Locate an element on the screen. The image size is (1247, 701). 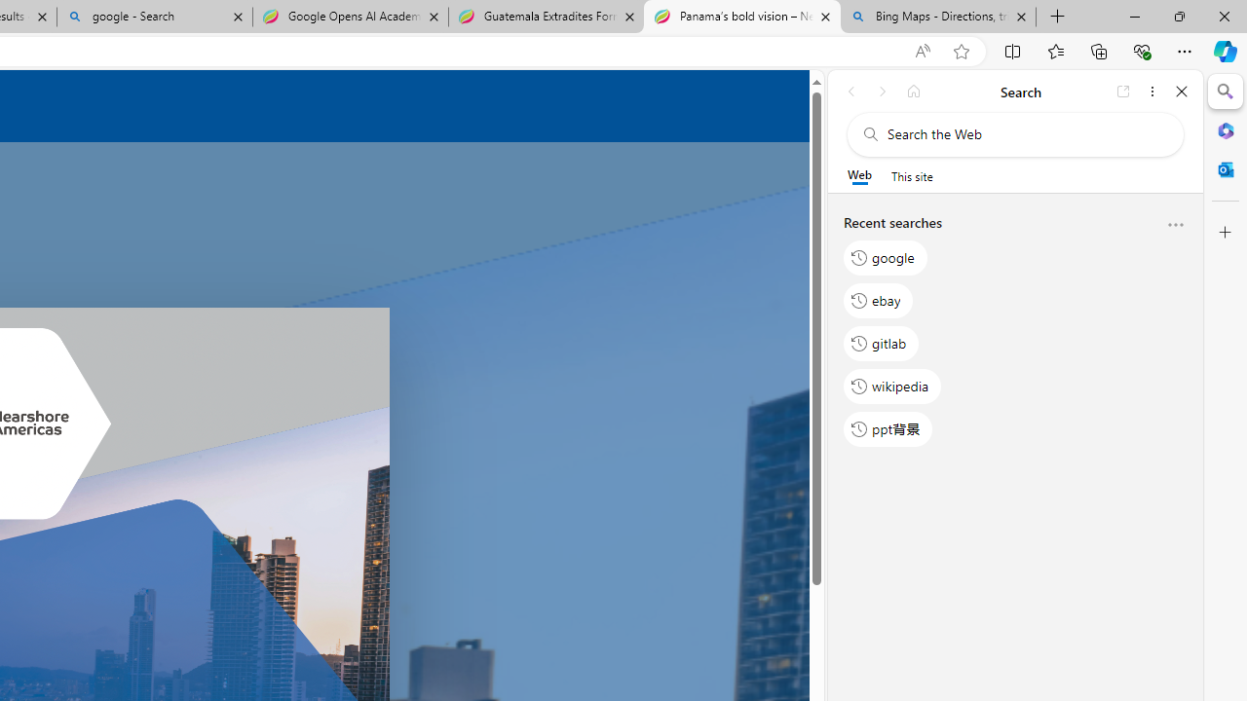
Google Opens AI Academy for Startups - Nearshore Americas is located at coordinates (350, 18).